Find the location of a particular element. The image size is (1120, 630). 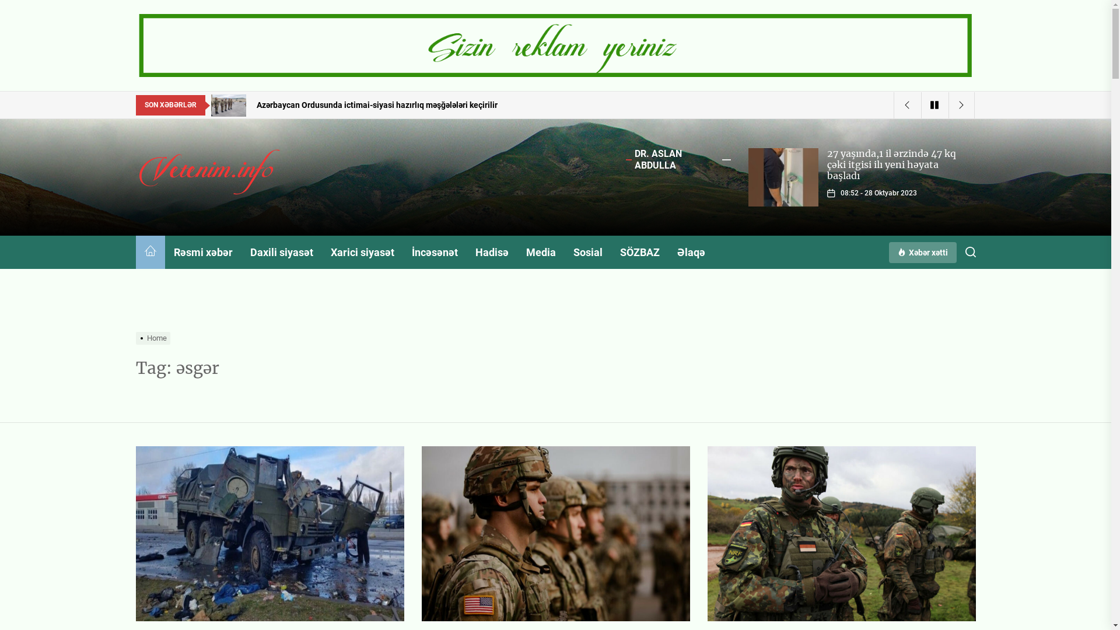

Header AD Image is located at coordinates (555, 45).